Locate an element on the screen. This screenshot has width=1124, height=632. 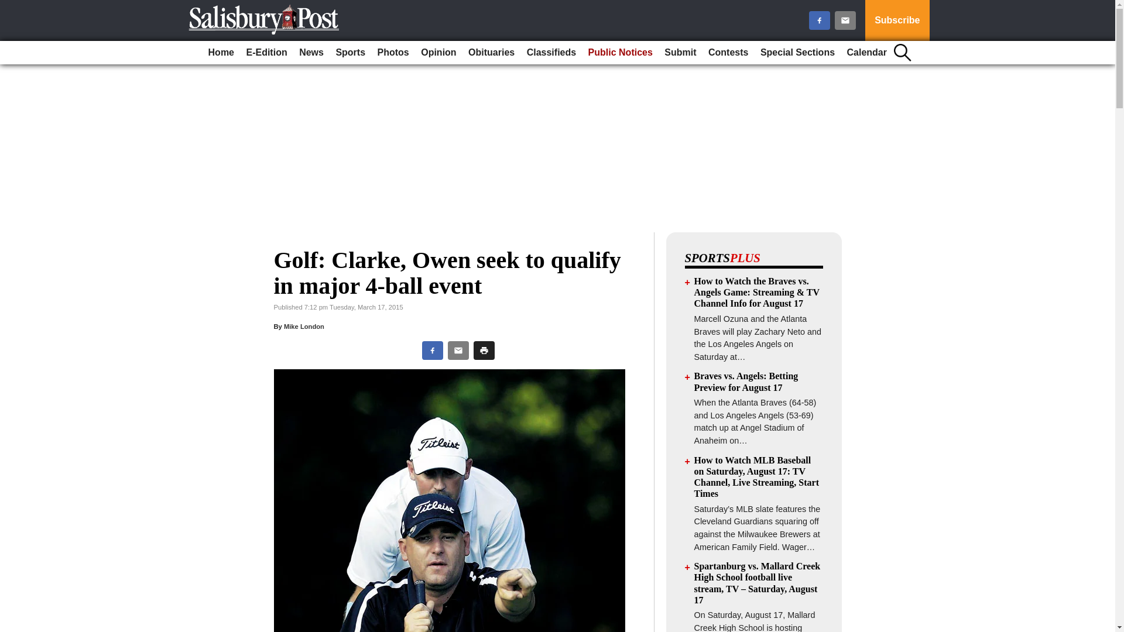
Submit is located at coordinates (680, 53).